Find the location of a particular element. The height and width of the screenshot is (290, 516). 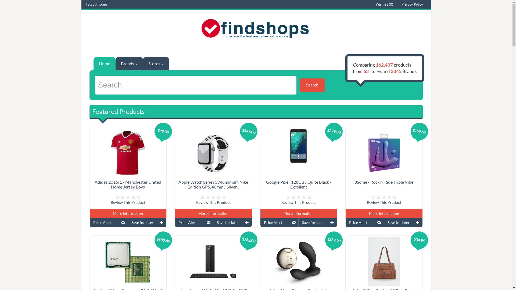

Review This Product is located at coordinates (299, 202).